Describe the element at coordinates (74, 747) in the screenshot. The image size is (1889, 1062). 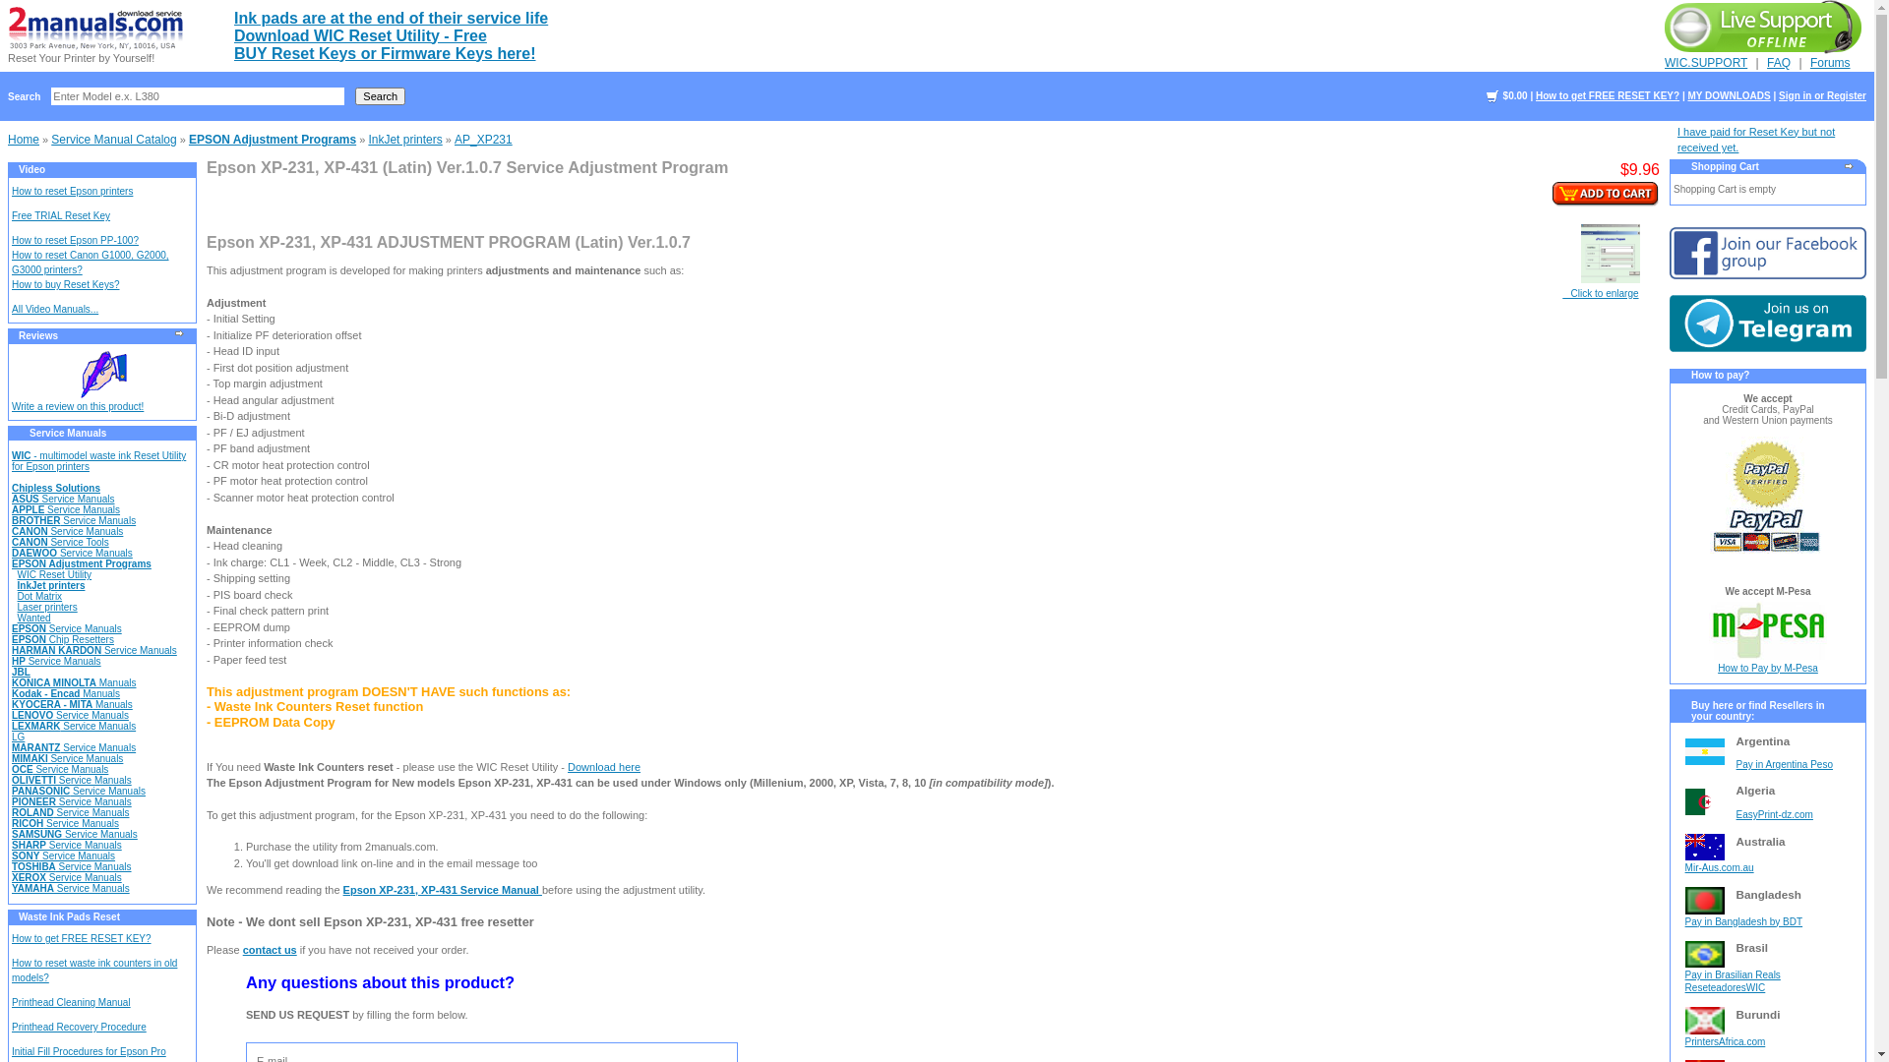
I see `MARANTZ Service Manuals` at that location.